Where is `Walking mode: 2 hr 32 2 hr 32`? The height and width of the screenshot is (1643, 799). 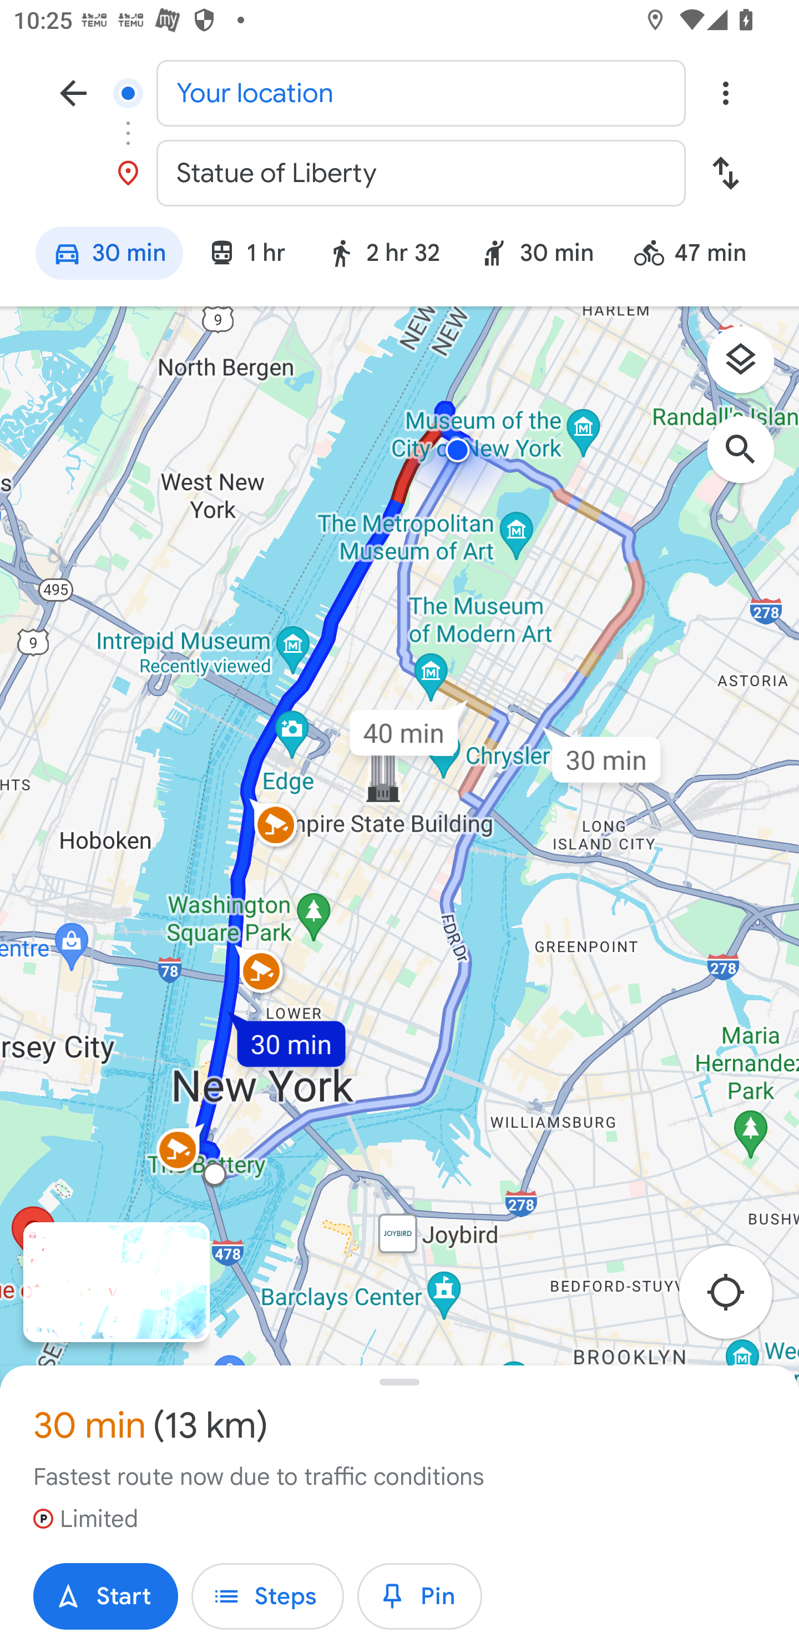
Walking mode: 2 hr 32 2 hr 32 is located at coordinates (383, 256).